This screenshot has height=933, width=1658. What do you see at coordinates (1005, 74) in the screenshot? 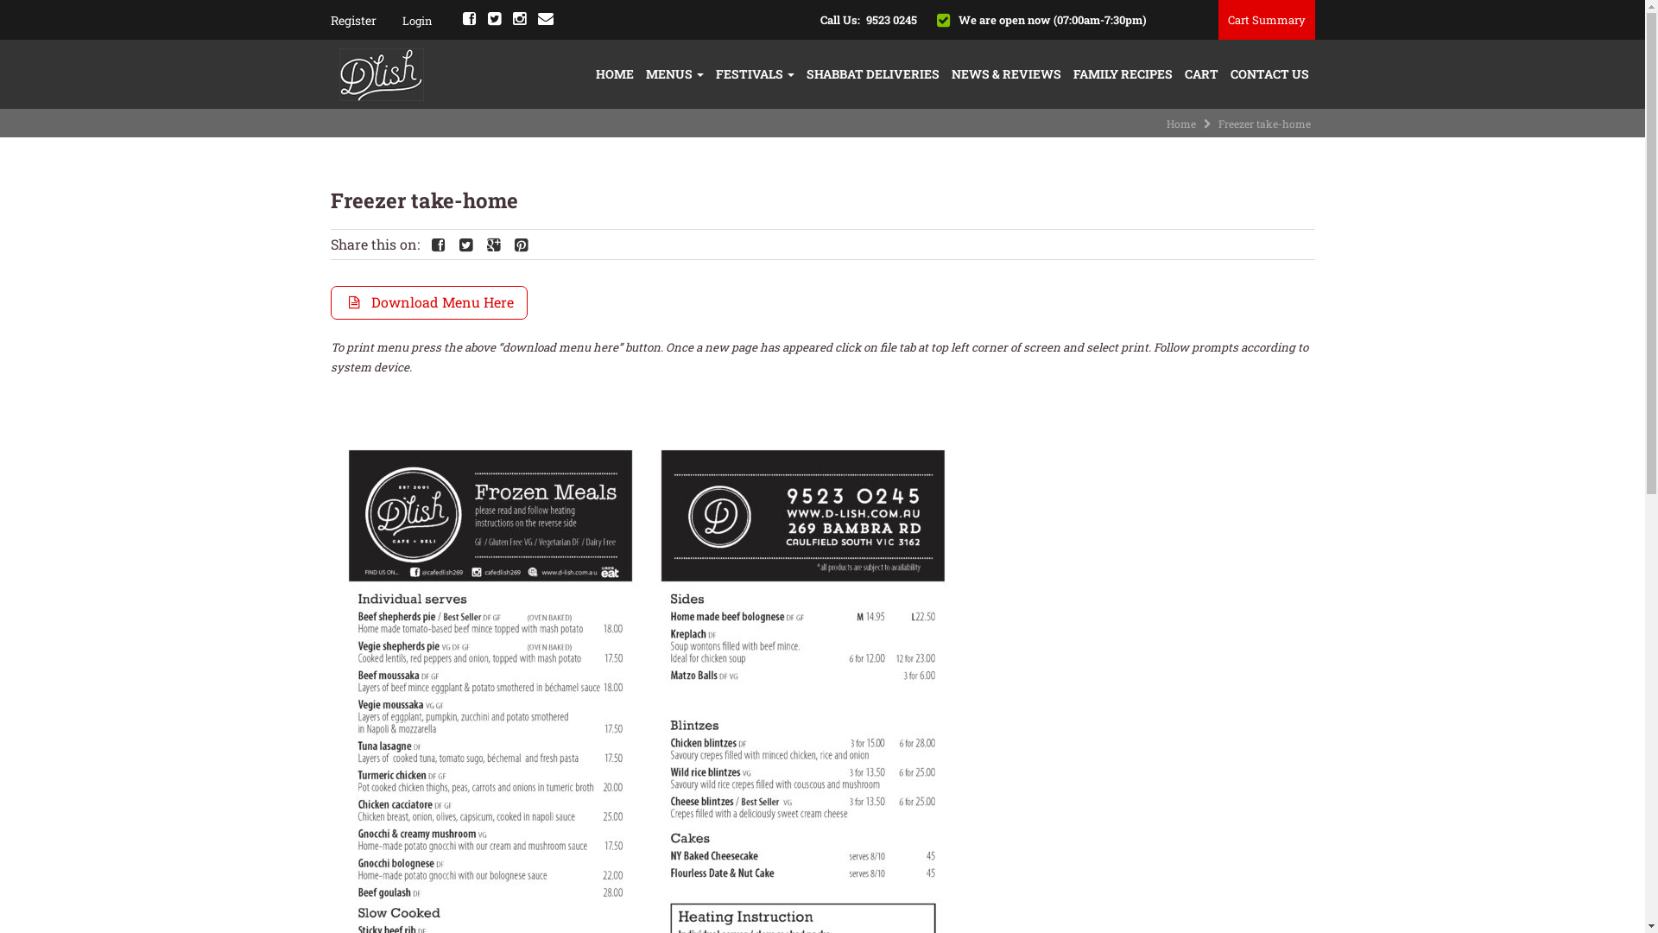
I see `NEWS & REVIEWS` at bounding box center [1005, 74].